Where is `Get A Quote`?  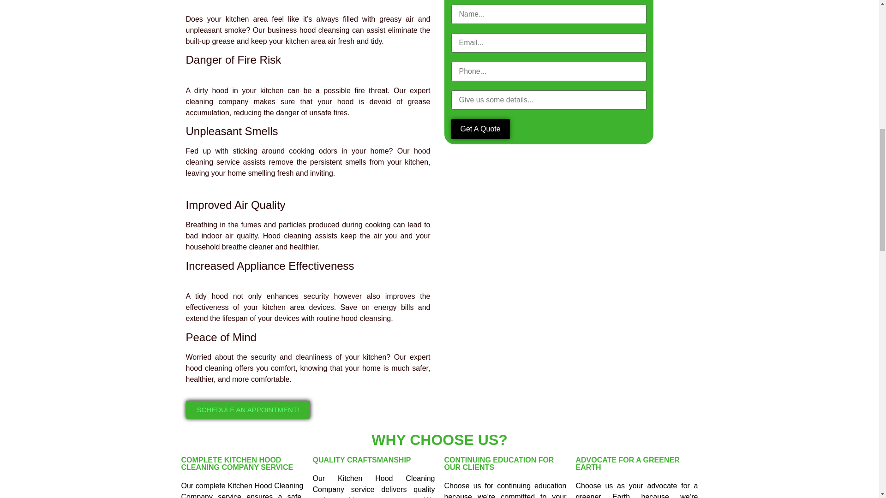 Get A Quote is located at coordinates (480, 129).